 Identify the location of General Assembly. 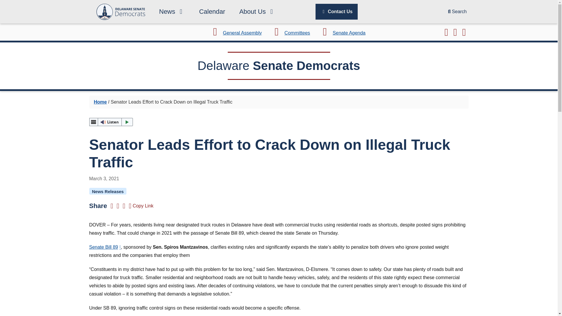
(235, 32).